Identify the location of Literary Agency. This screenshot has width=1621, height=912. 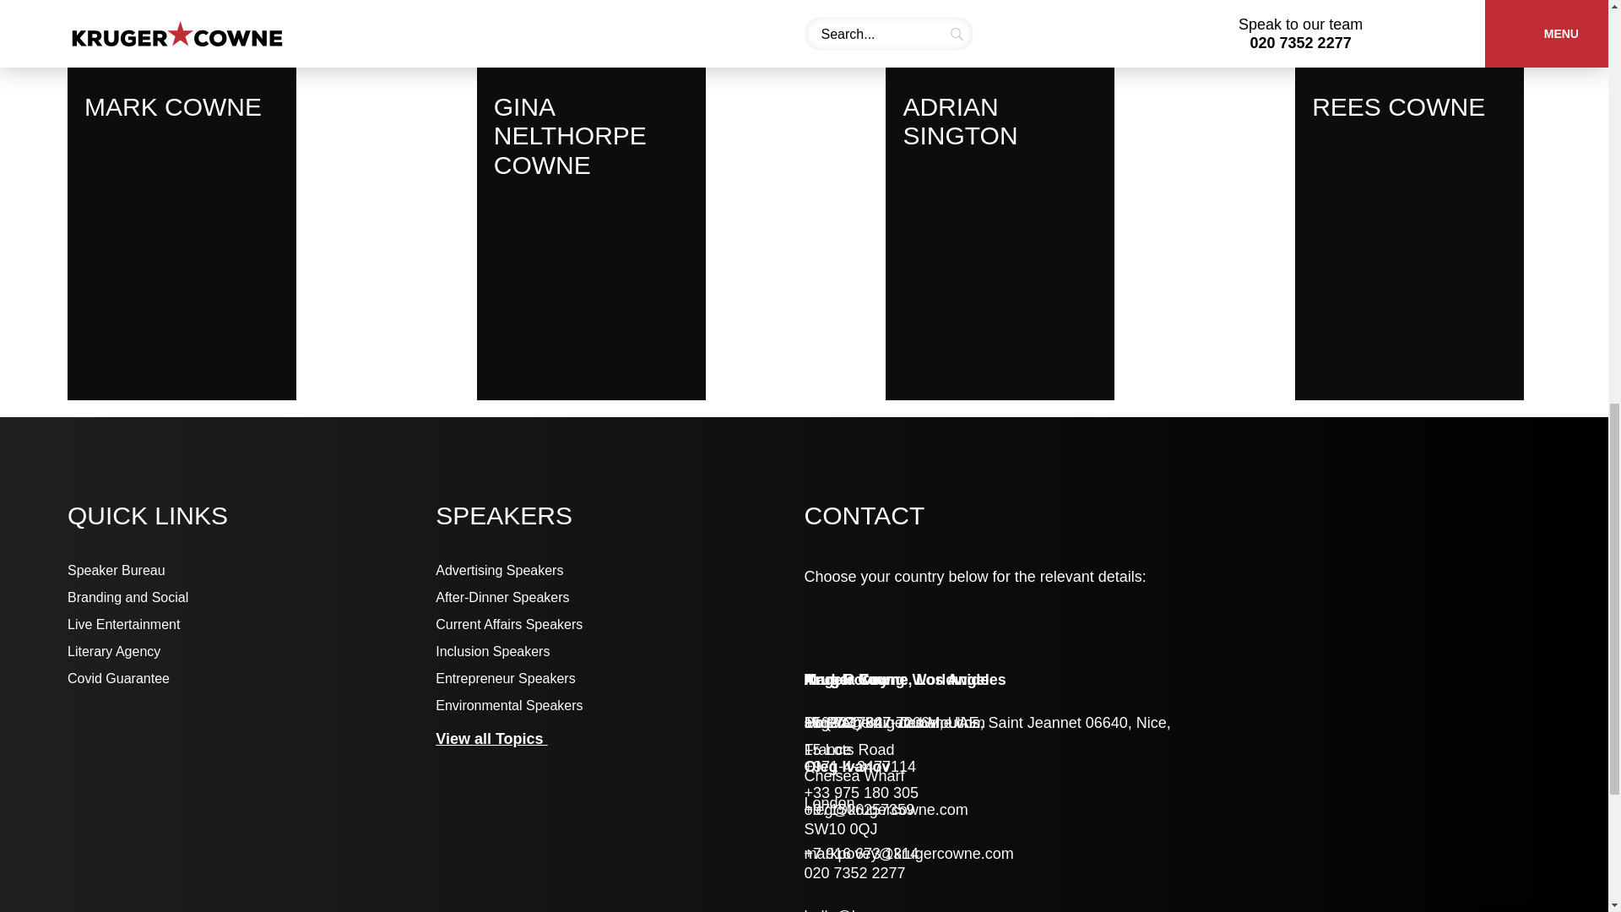
(252, 651).